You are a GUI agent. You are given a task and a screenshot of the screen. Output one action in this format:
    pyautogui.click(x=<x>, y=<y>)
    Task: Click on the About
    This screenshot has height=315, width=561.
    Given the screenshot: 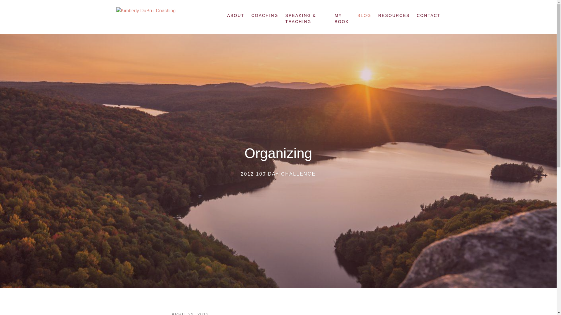 What is the action you would take?
    pyautogui.click(x=237, y=15)
    